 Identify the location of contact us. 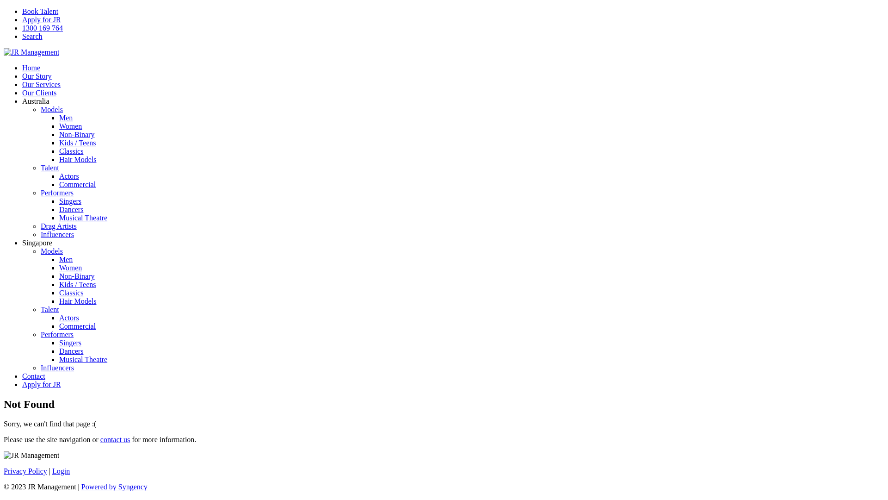
(115, 440).